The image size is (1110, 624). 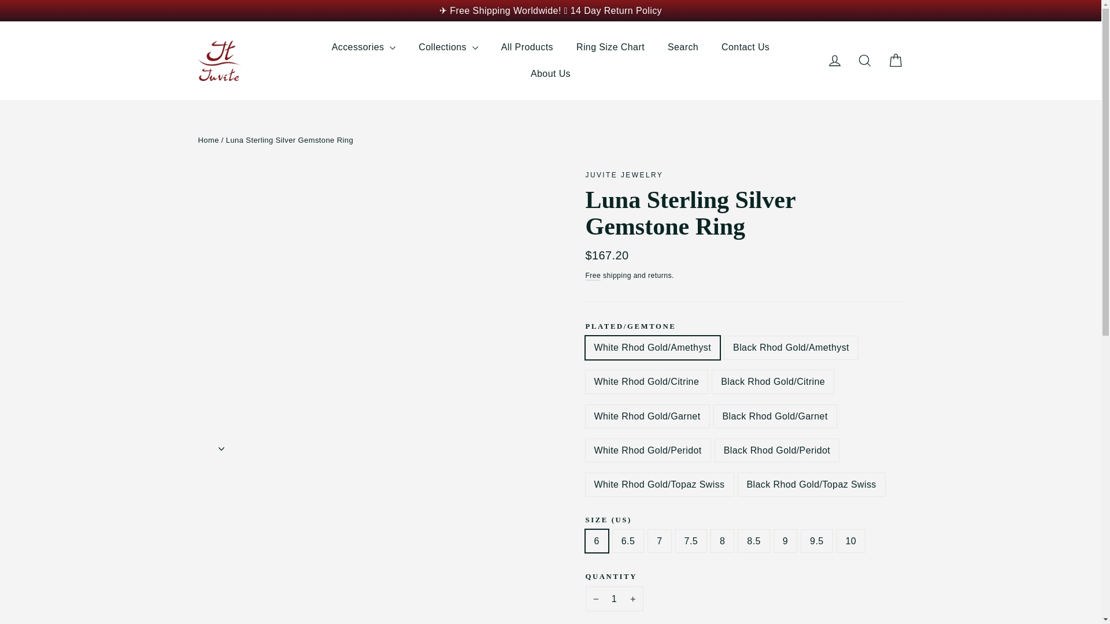 I want to click on Back to the frontpage, so click(x=208, y=140).